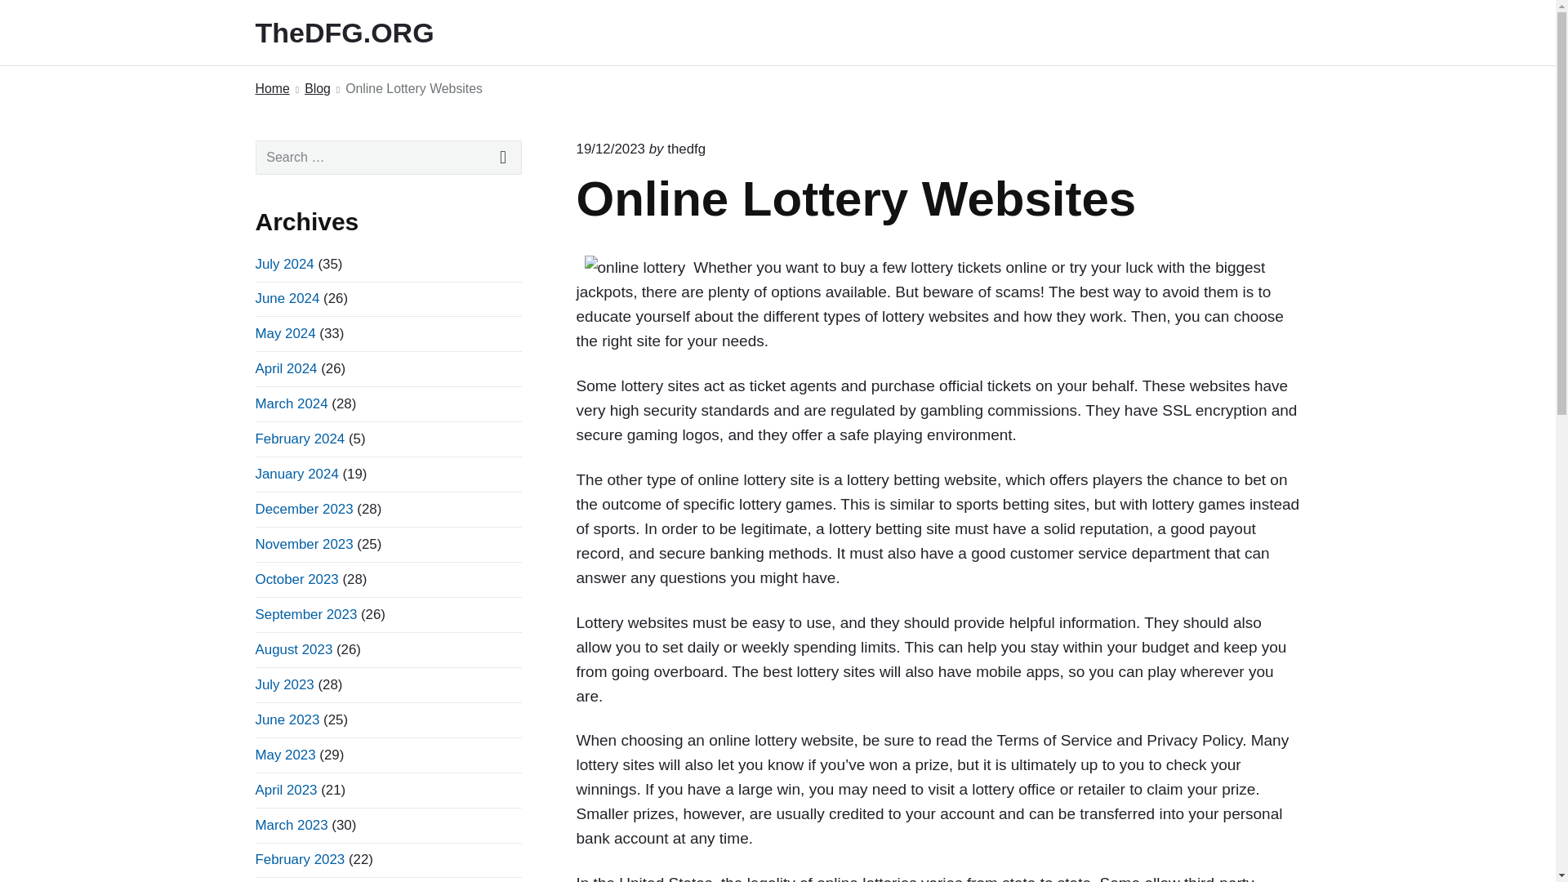  I want to click on June 2023, so click(287, 719).